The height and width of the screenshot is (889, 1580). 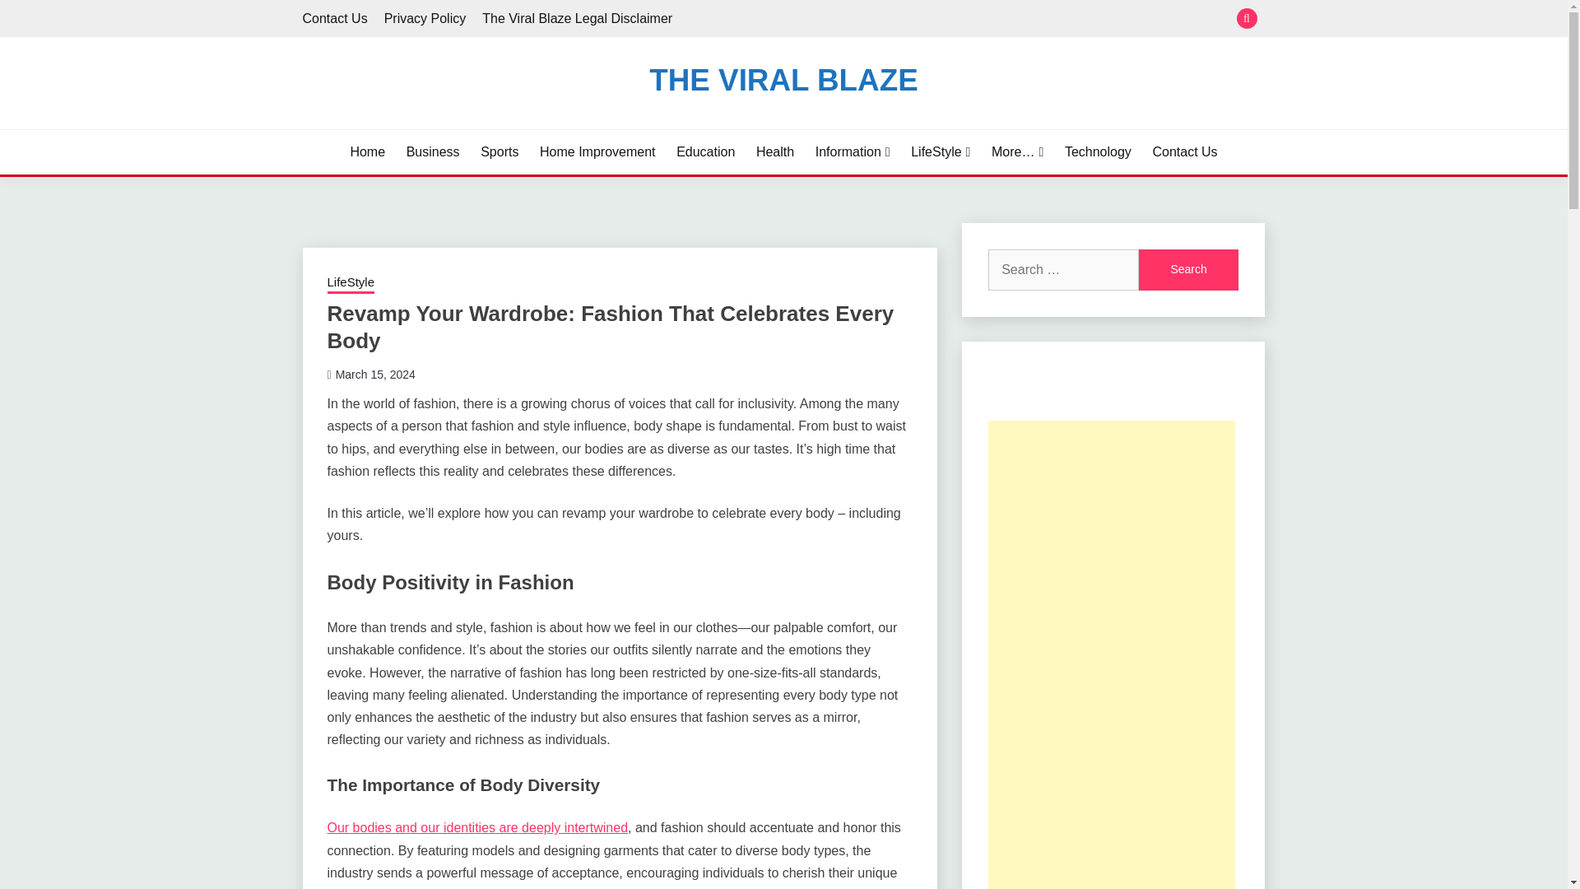 I want to click on Our bodies and our identities are deeply intertwined, so click(x=477, y=827).